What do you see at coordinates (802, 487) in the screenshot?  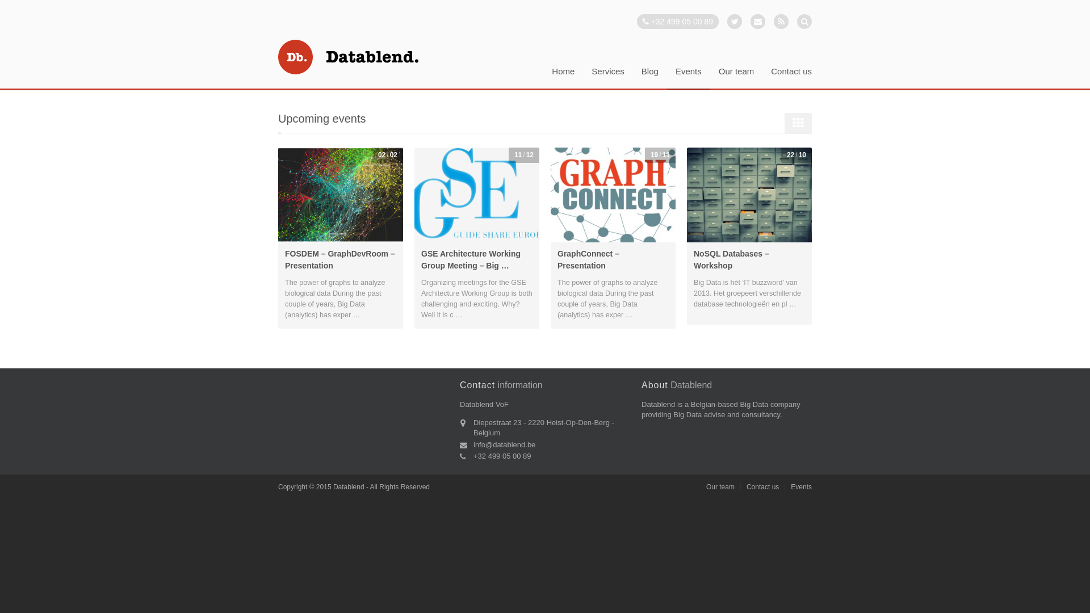 I see `Events` at bounding box center [802, 487].